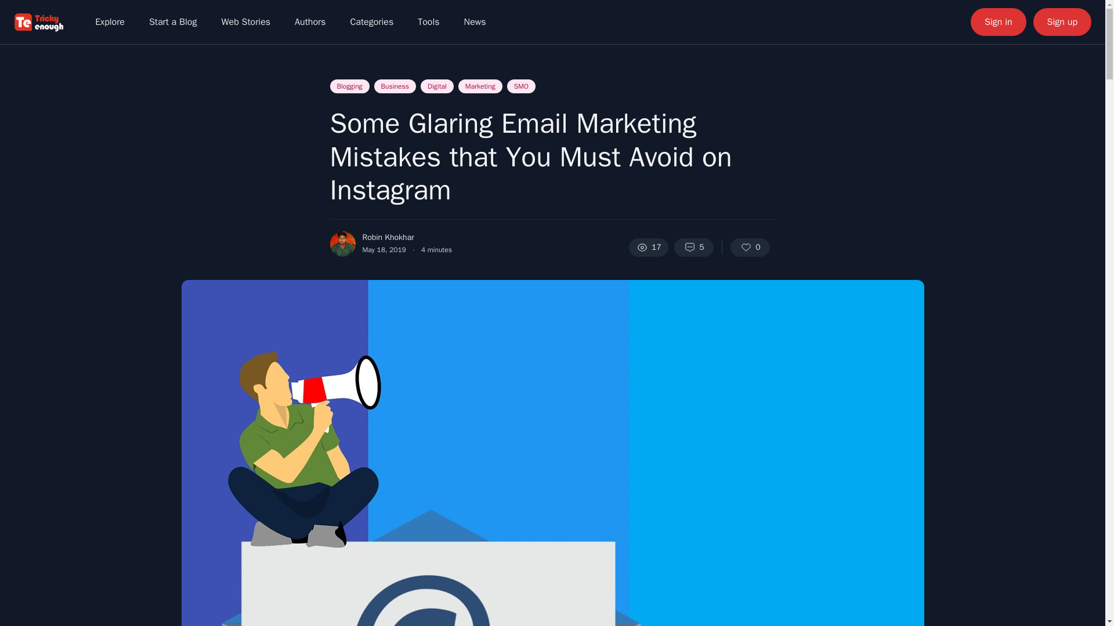 This screenshot has width=1114, height=626. Describe the element at coordinates (109, 22) in the screenshot. I see `Explore` at that location.